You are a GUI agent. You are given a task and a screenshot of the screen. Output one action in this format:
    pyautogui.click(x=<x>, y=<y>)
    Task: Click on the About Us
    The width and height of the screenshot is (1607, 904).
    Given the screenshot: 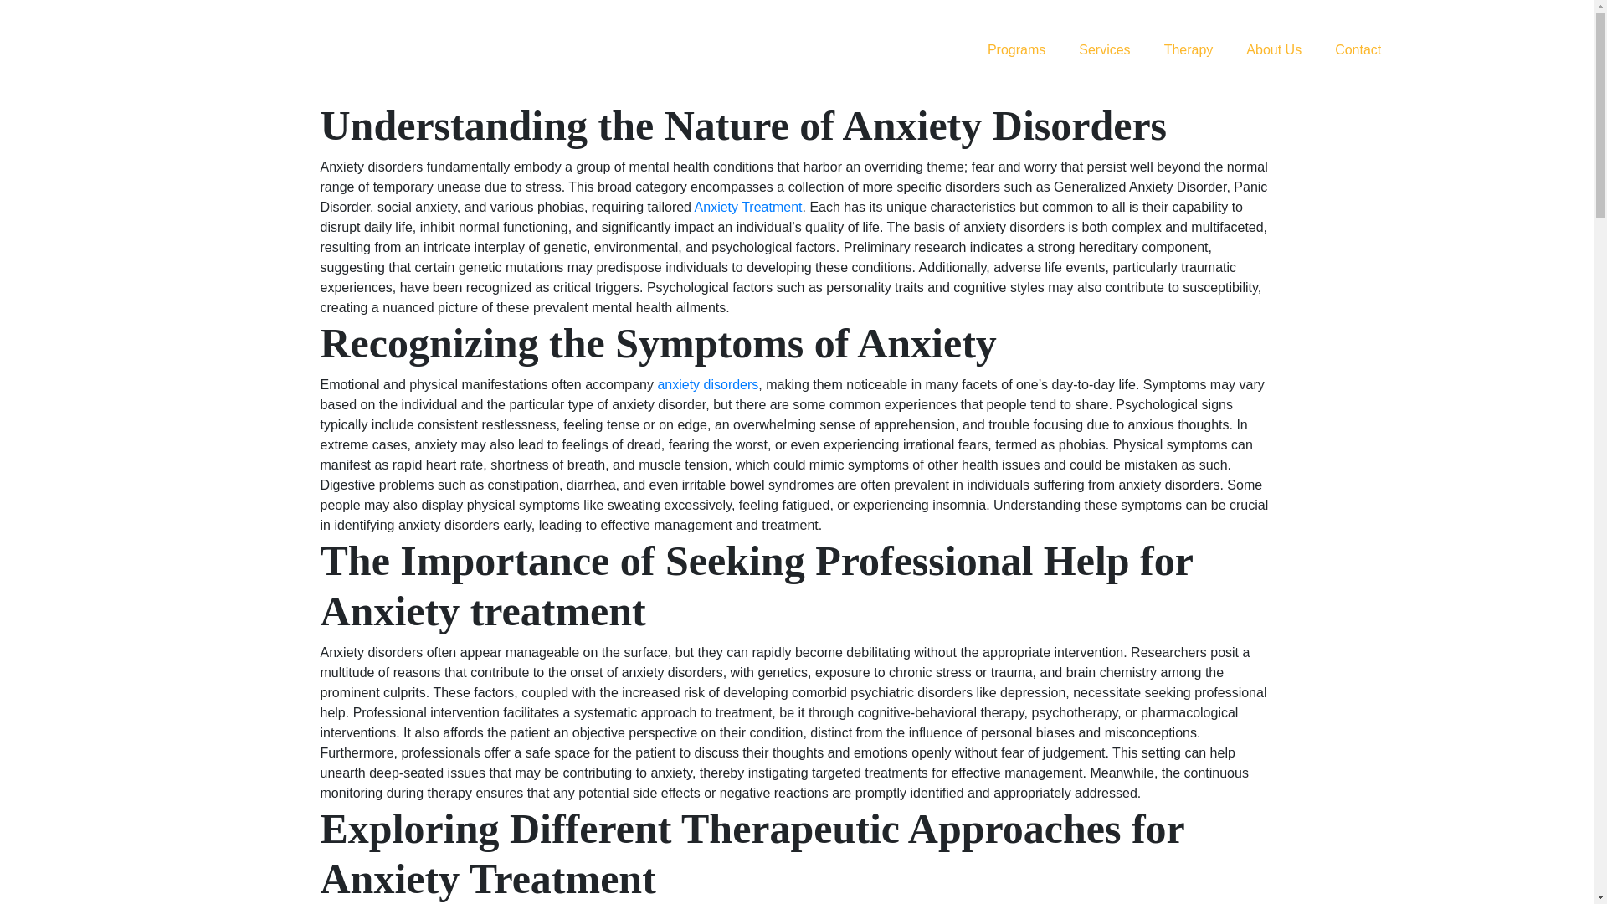 What is the action you would take?
    pyautogui.click(x=1274, y=50)
    